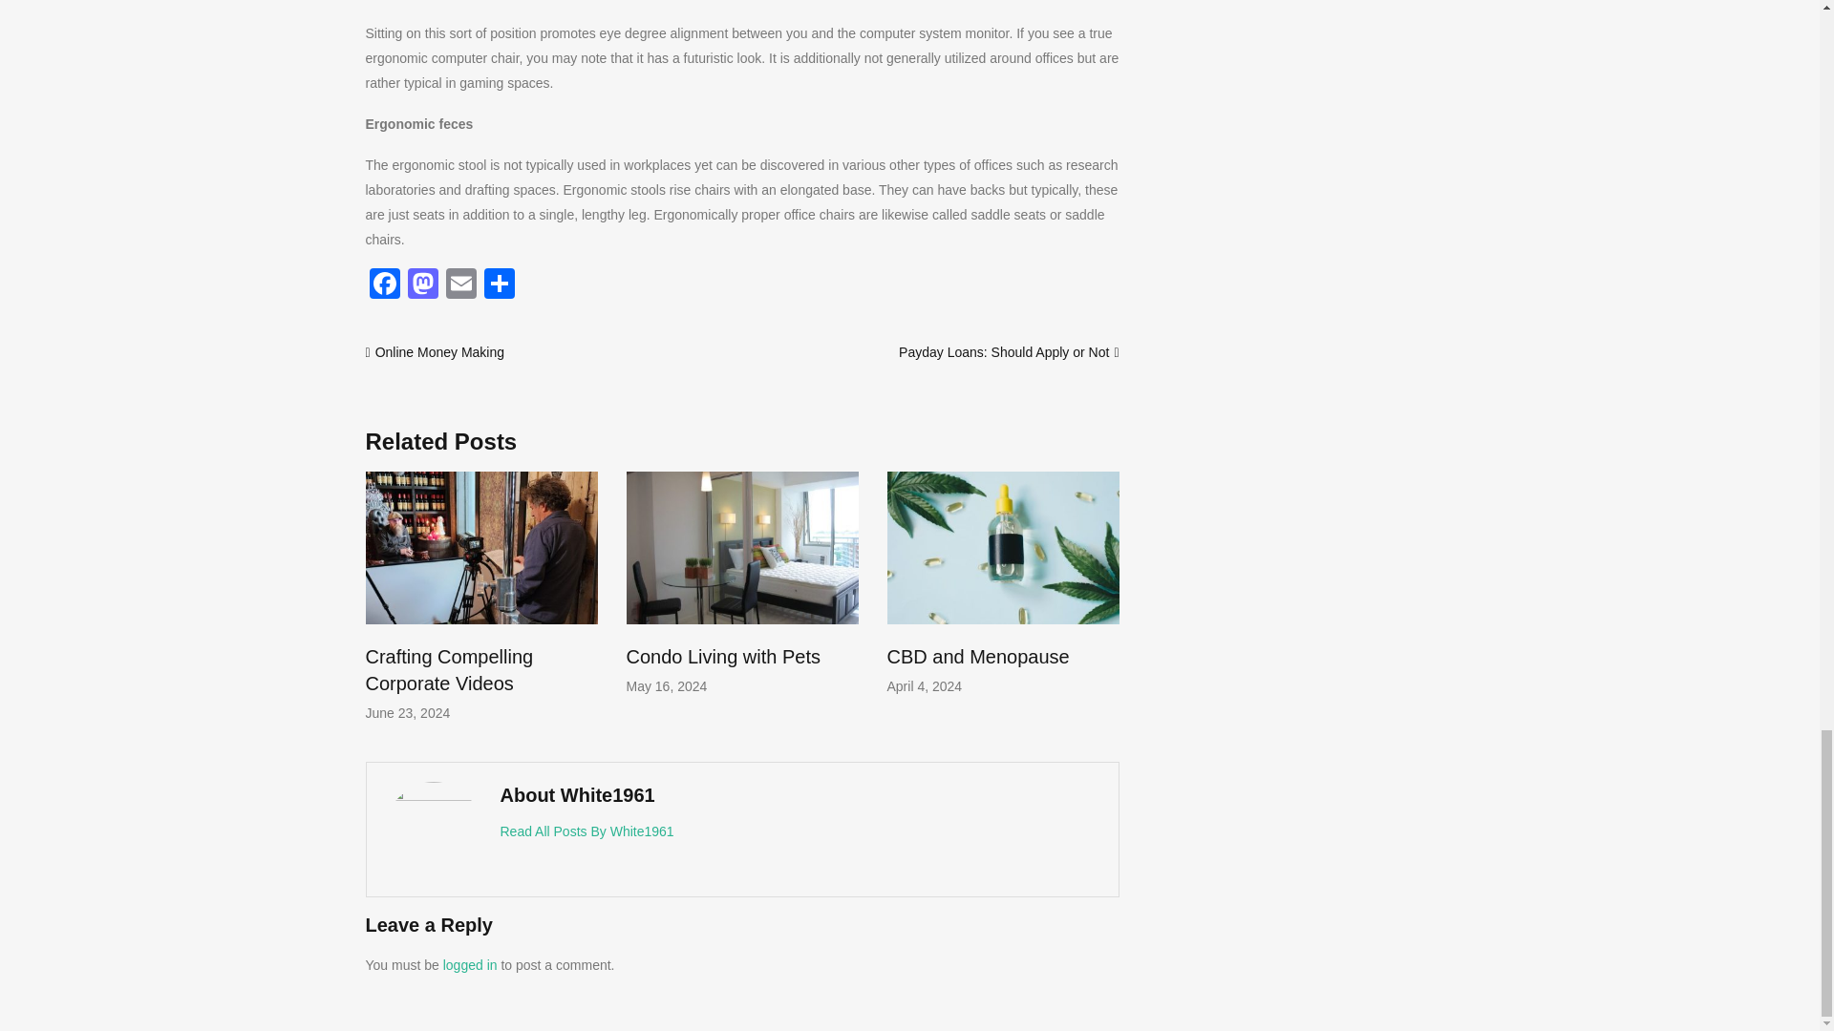 This screenshot has height=1031, width=1834. What do you see at coordinates (1003, 351) in the screenshot?
I see `Payday Loans: Should Apply or Not` at bounding box center [1003, 351].